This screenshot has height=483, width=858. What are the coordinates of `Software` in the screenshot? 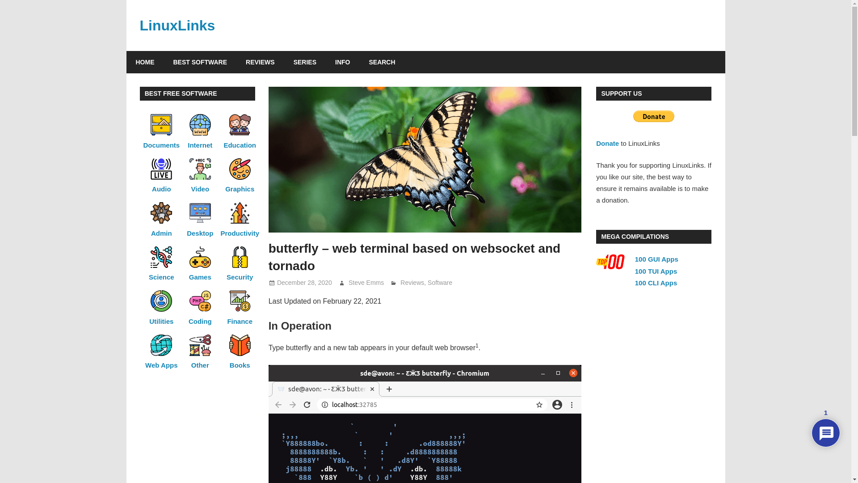 It's located at (440, 283).